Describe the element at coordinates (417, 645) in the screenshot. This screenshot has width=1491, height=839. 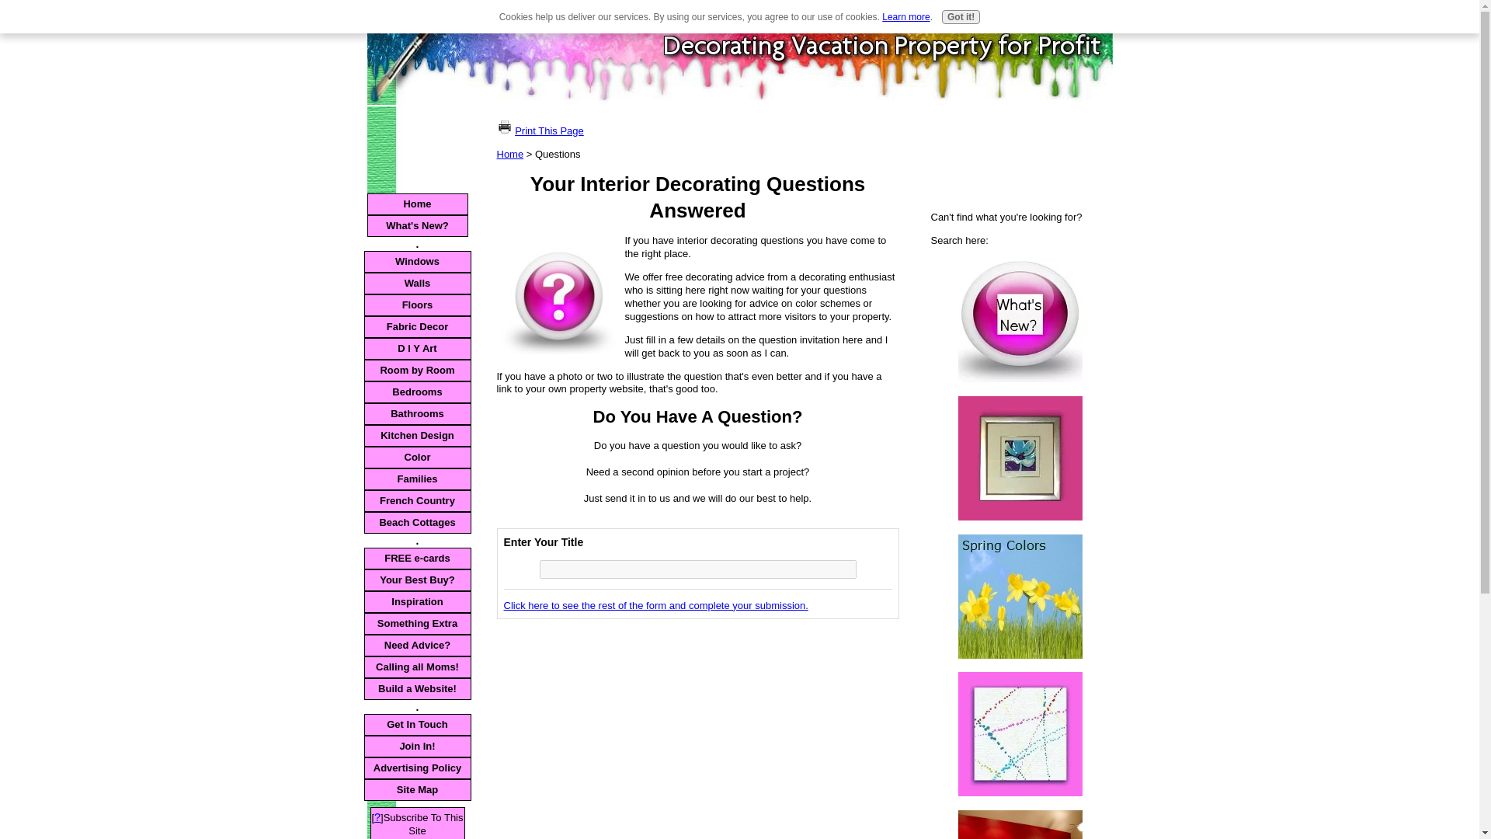
I see `Need Advice?` at that location.